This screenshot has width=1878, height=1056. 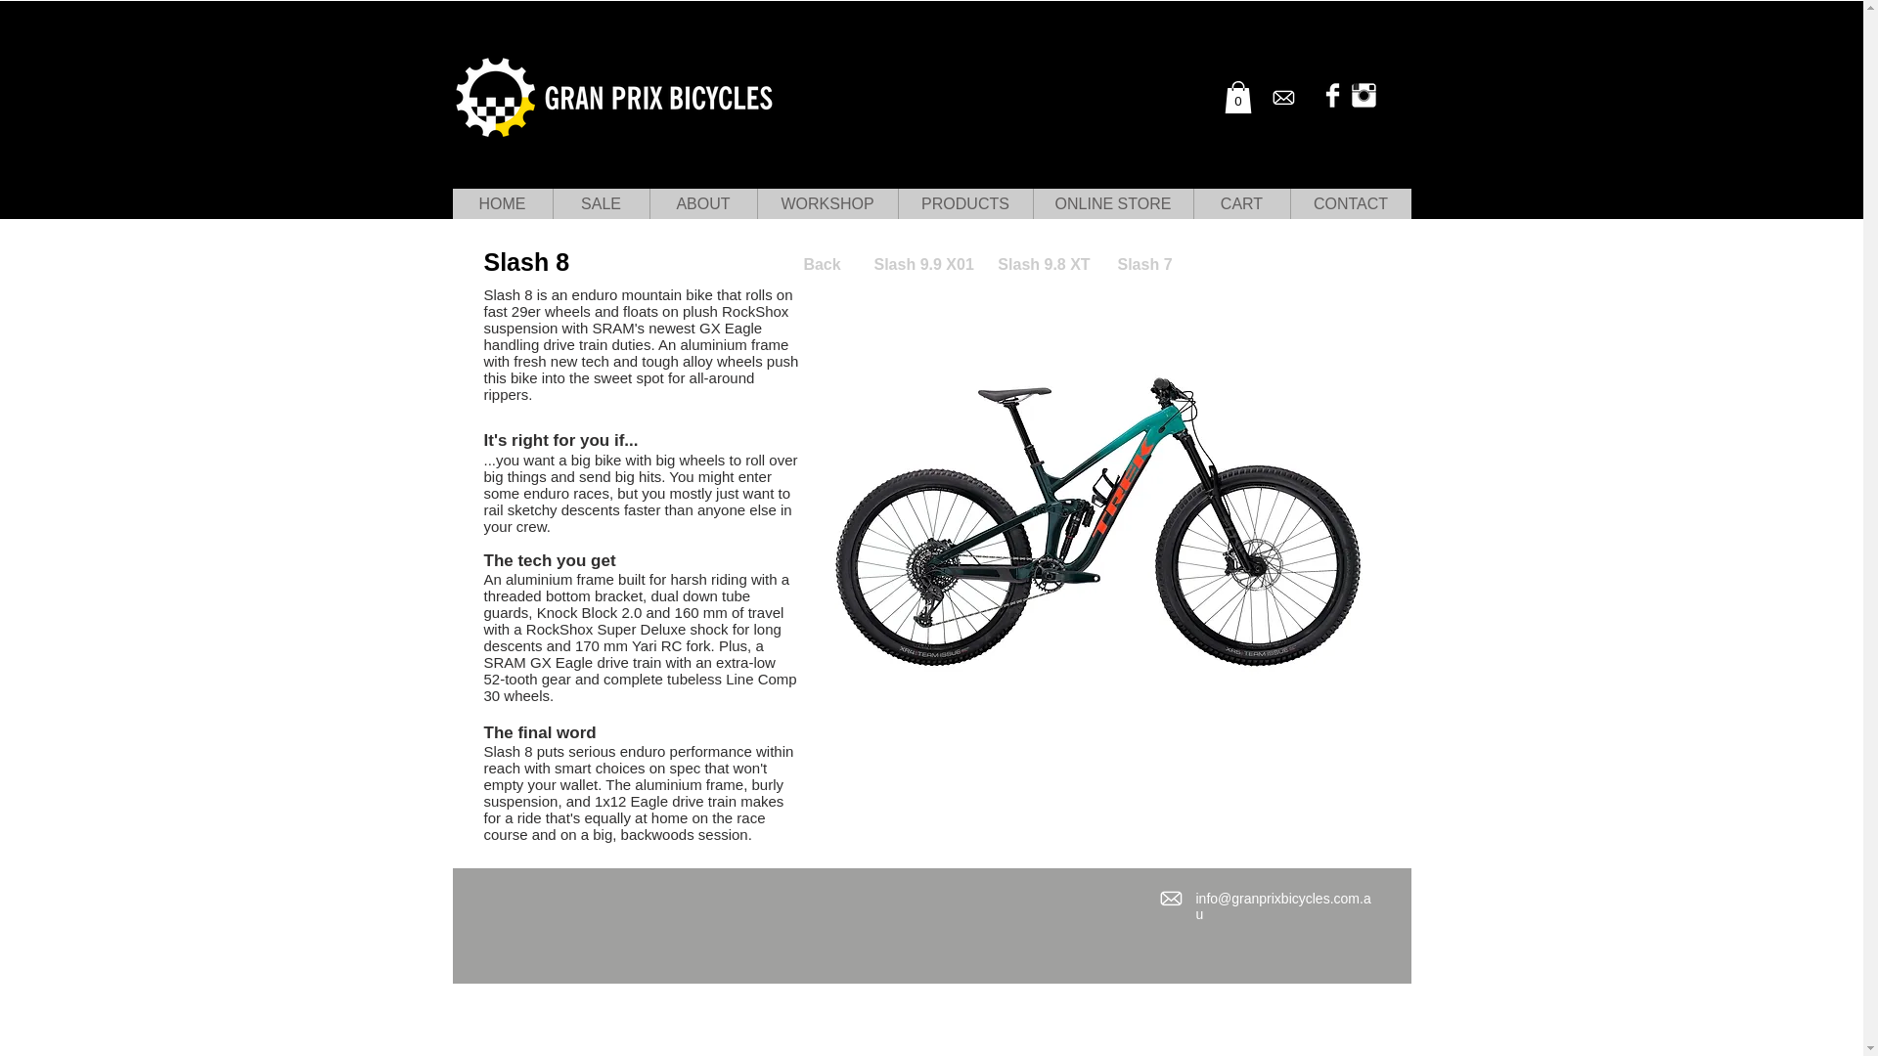 I want to click on Gran Prix Bicycles, so click(x=614, y=99).